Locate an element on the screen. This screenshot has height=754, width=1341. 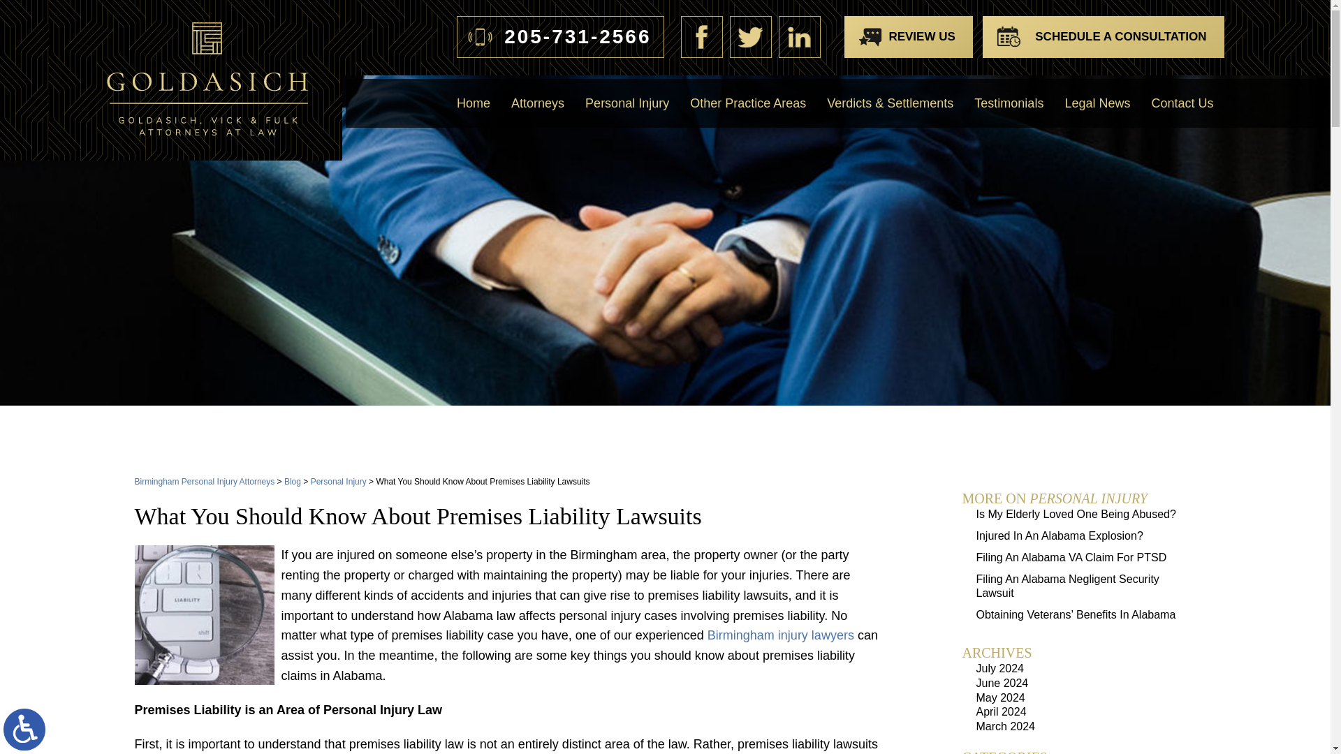
Home is located at coordinates (474, 103).